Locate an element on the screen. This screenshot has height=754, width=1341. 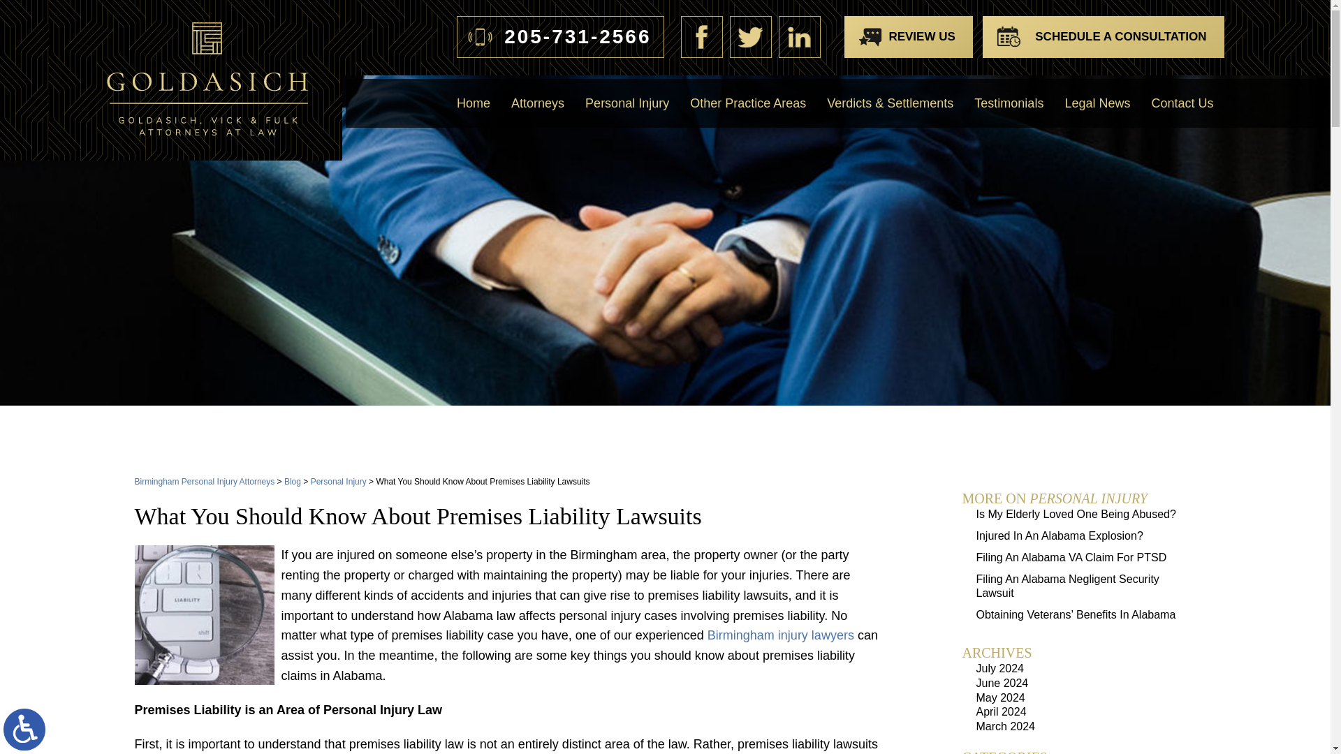
Home is located at coordinates (474, 103).